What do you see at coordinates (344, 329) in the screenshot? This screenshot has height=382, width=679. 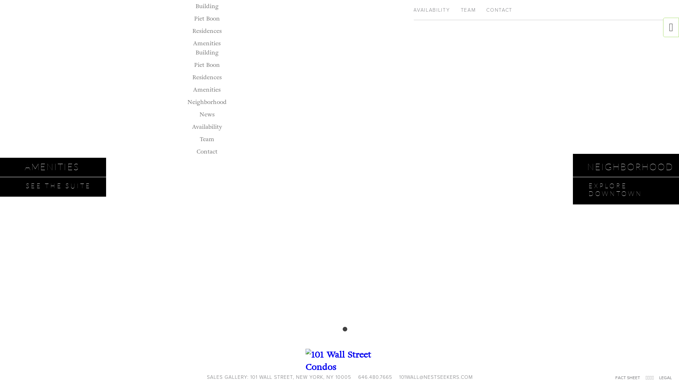 I see `2` at bounding box center [344, 329].